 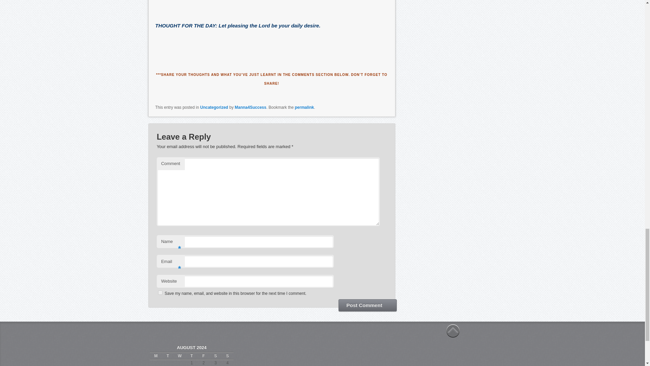 I want to click on Friday, so click(x=203, y=356).